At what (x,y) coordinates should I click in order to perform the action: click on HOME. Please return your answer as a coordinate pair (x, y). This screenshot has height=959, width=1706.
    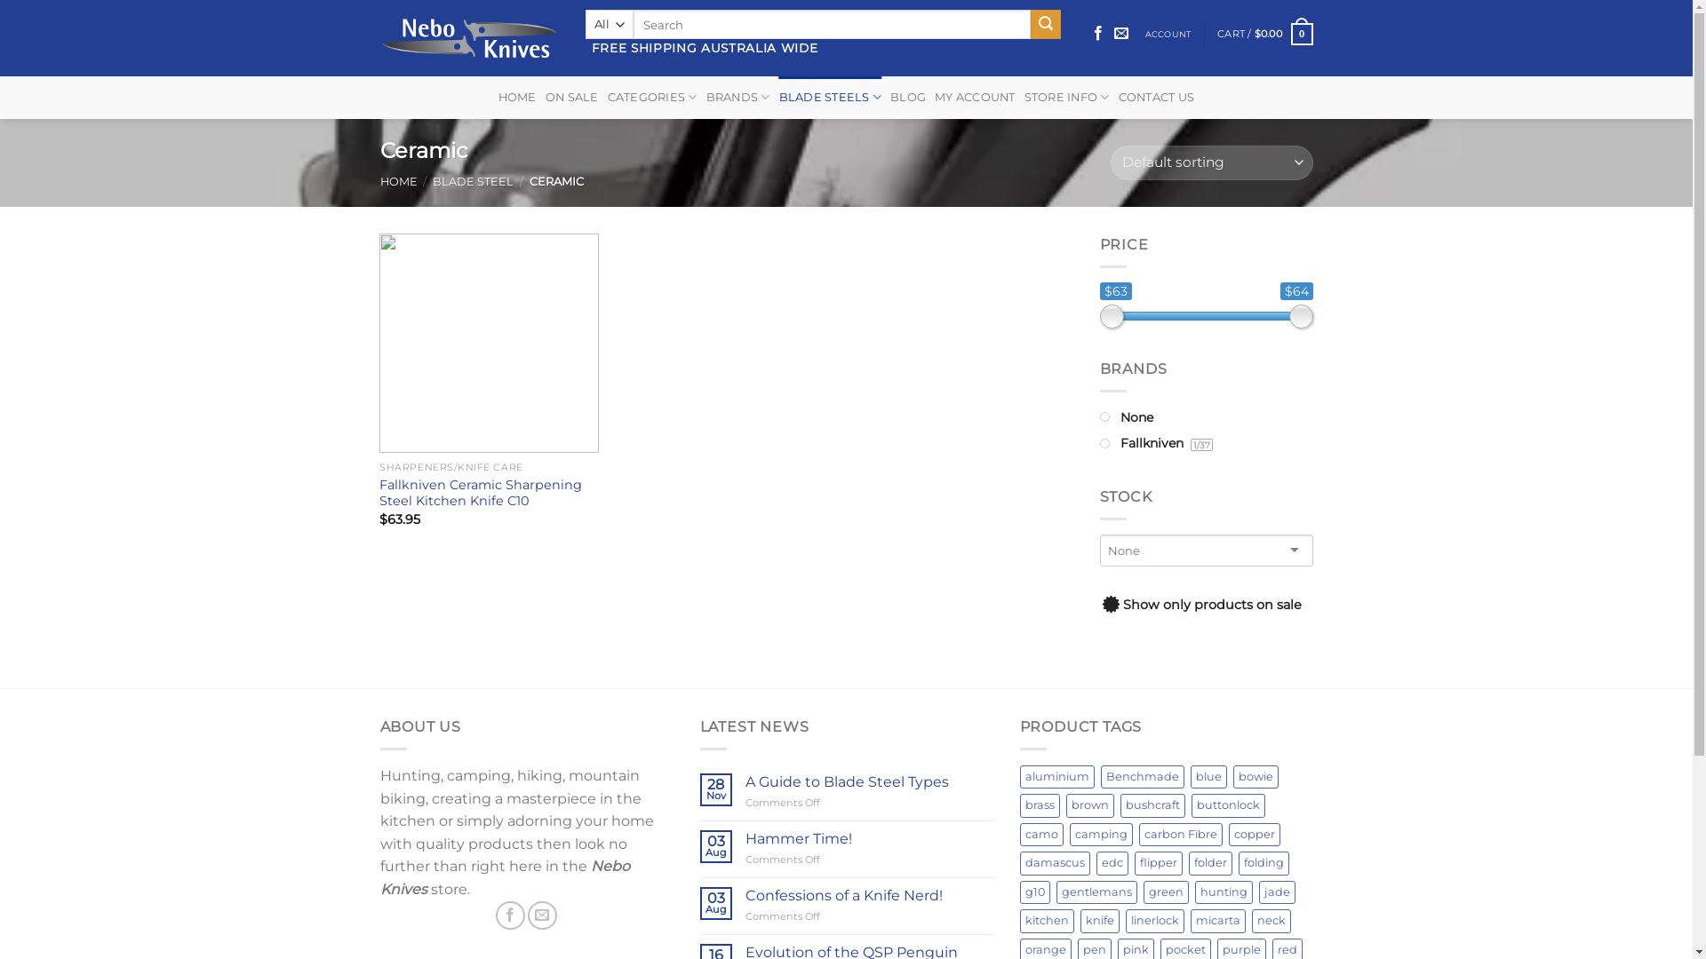
    Looking at the image, I should click on (399, 181).